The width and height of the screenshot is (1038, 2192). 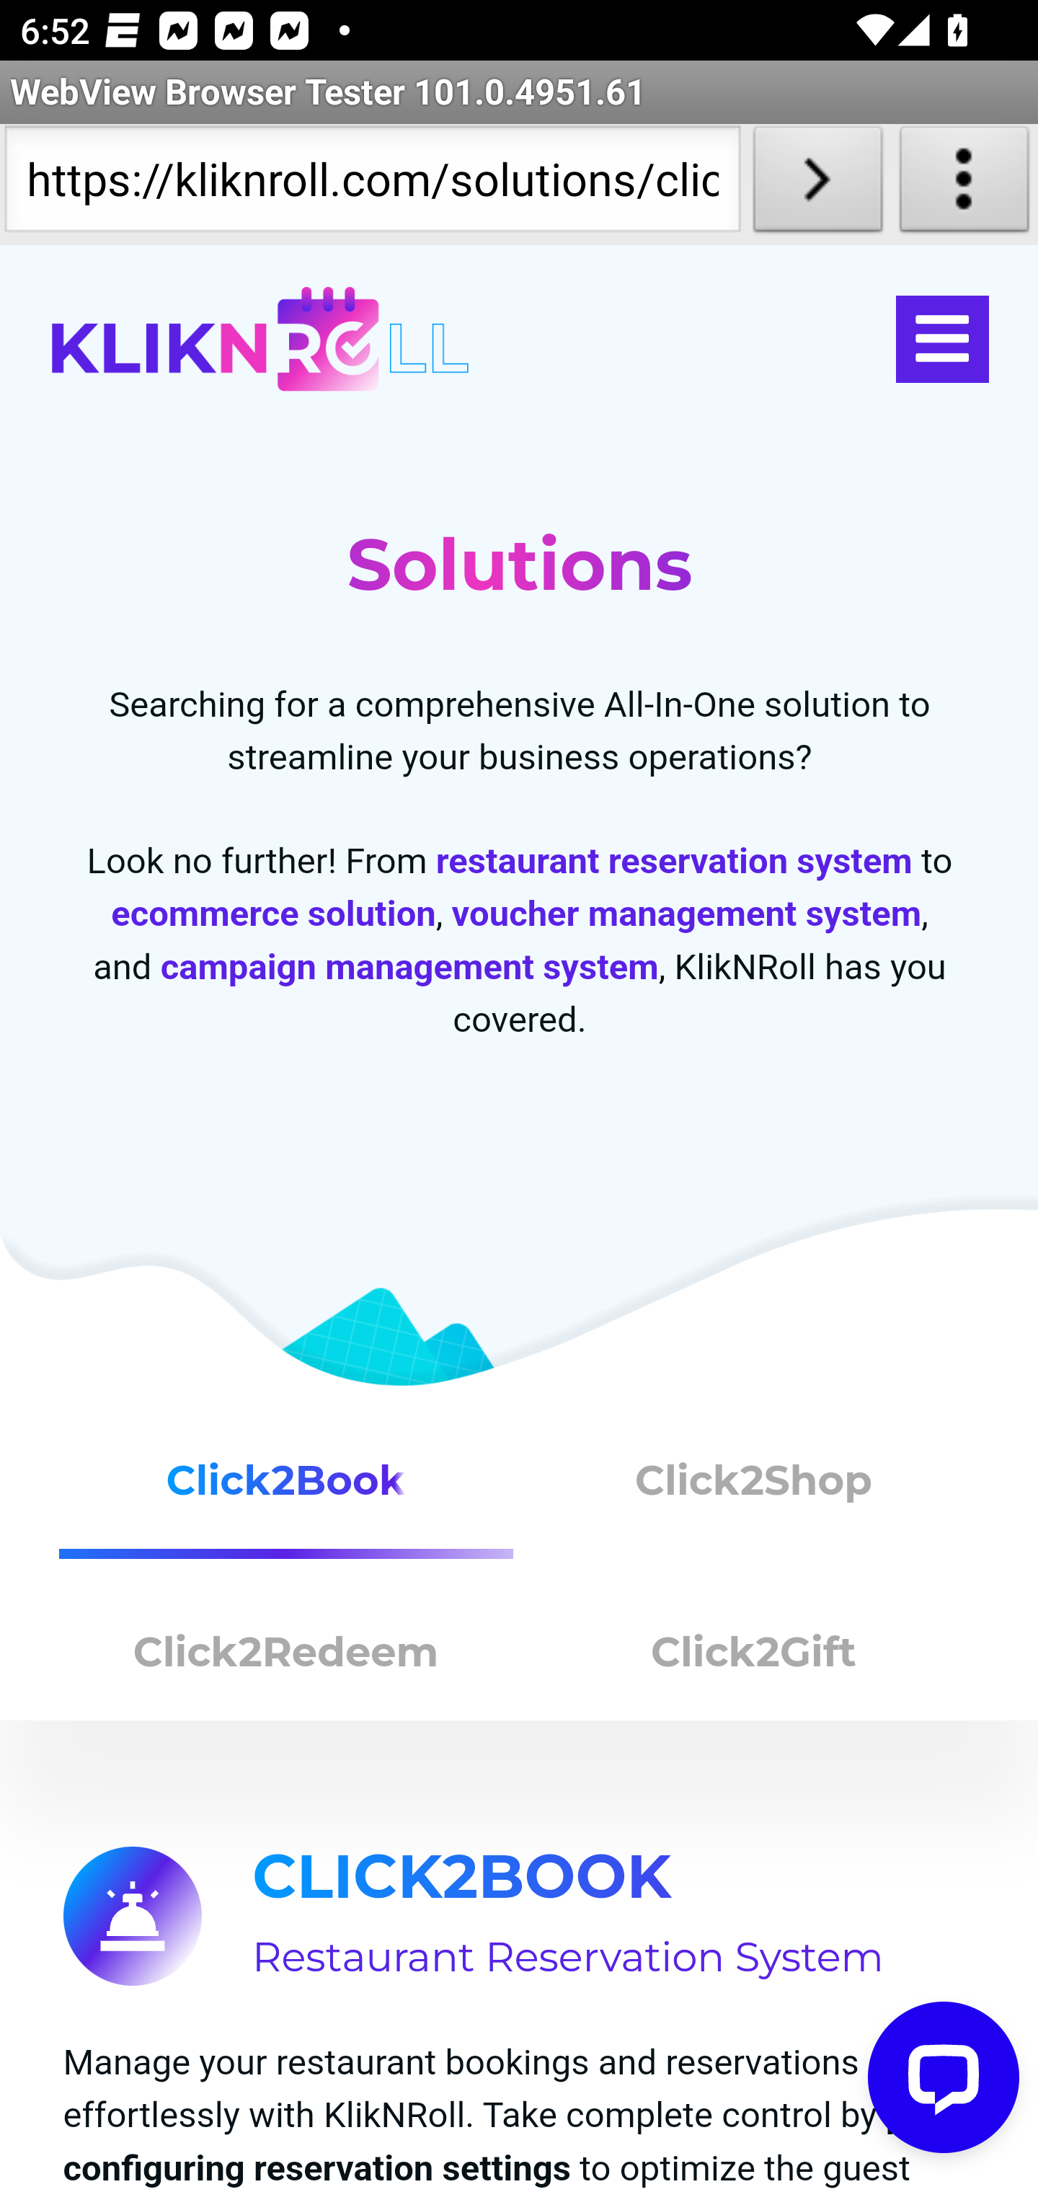 What do you see at coordinates (259, 340) in the screenshot?
I see `kliknroll` at bounding box center [259, 340].